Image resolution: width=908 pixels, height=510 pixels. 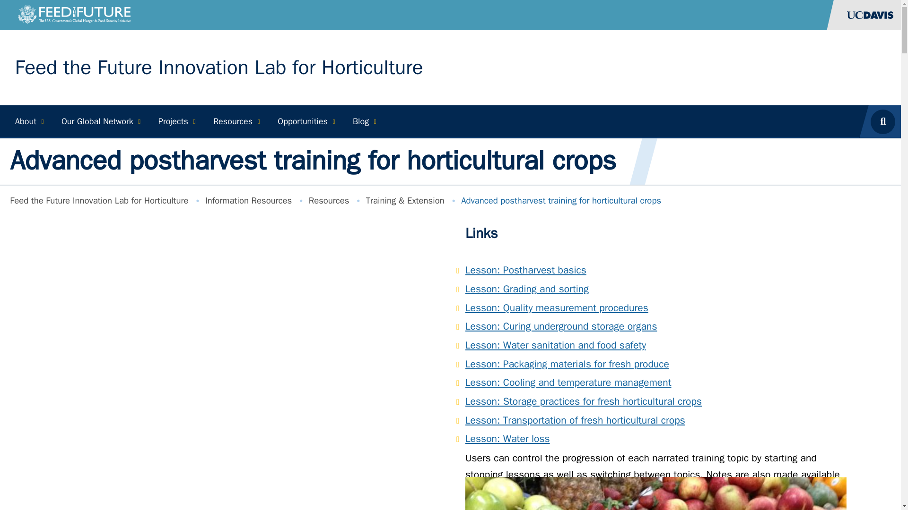 I want to click on Home, so click(x=219, y=67).